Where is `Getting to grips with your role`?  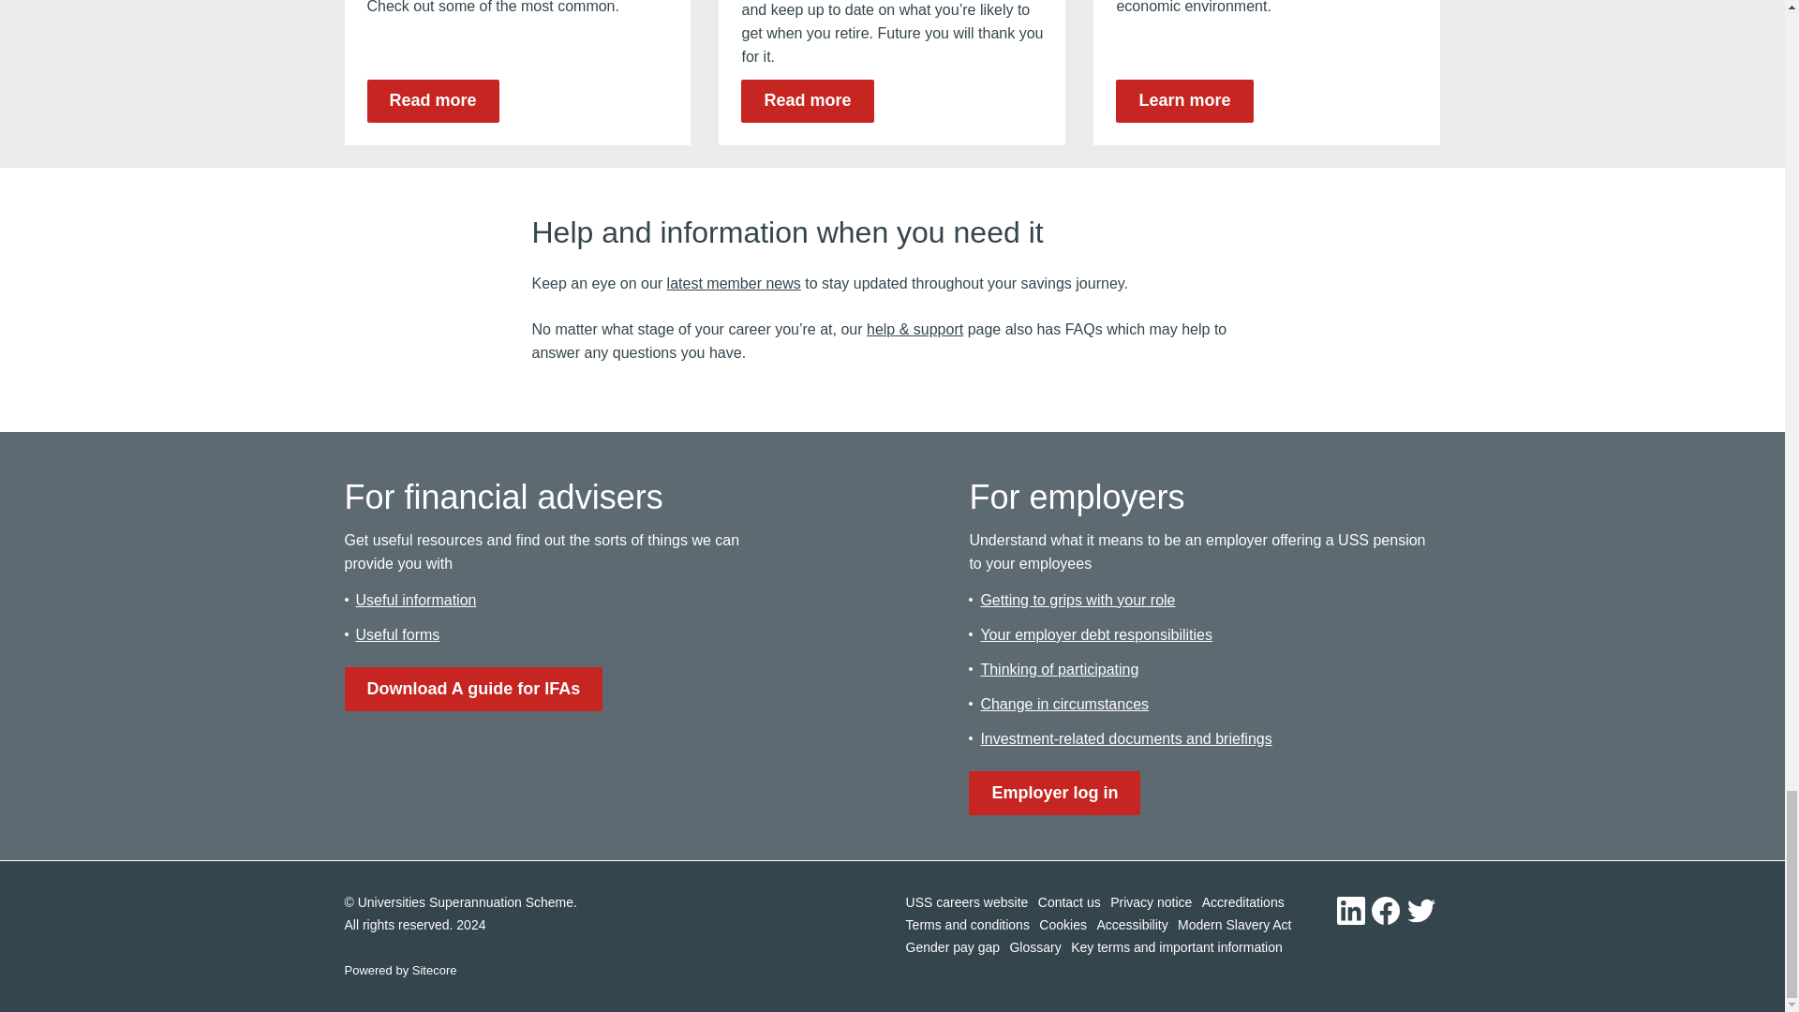
Getting to grips with your role is located at coordinates (1078, 600).